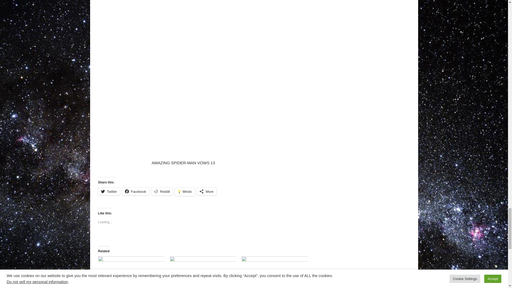 The width and height of the screenshot is (512, 288). What do you see at coordinates (162, 191) in the screenshot?
I see `Click to share on Reddit` at bounding box center [162, 191].